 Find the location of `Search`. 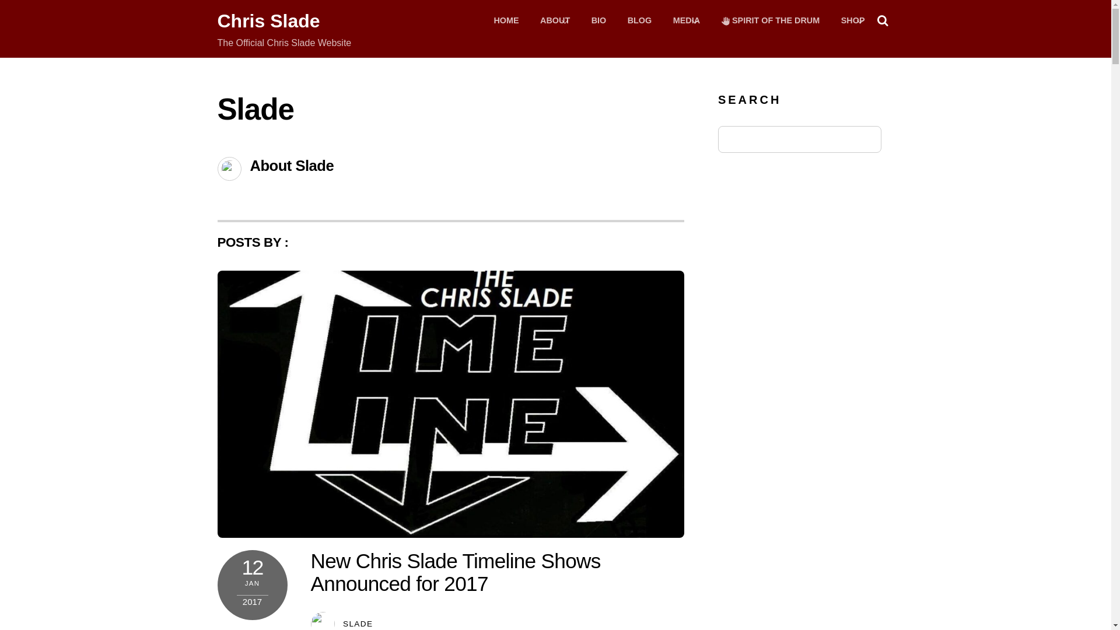

Search is located at coordinates (268, 21).